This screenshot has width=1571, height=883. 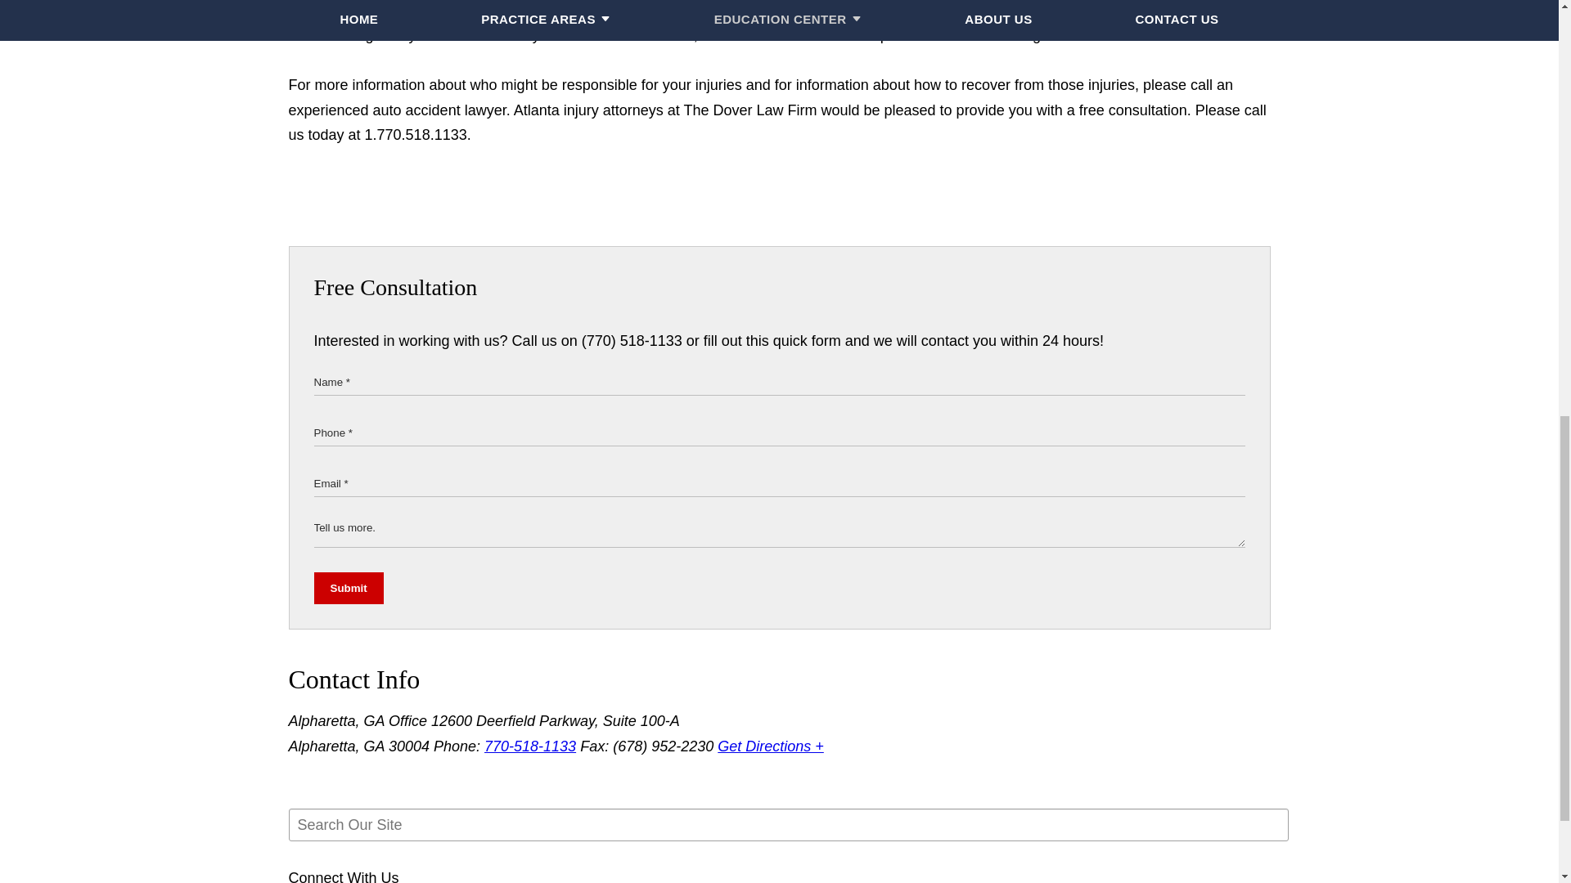 What do you see at coordinates (530, 746) in the screenshot?
I see `770-518-1133` at bounding box center [530, 746].